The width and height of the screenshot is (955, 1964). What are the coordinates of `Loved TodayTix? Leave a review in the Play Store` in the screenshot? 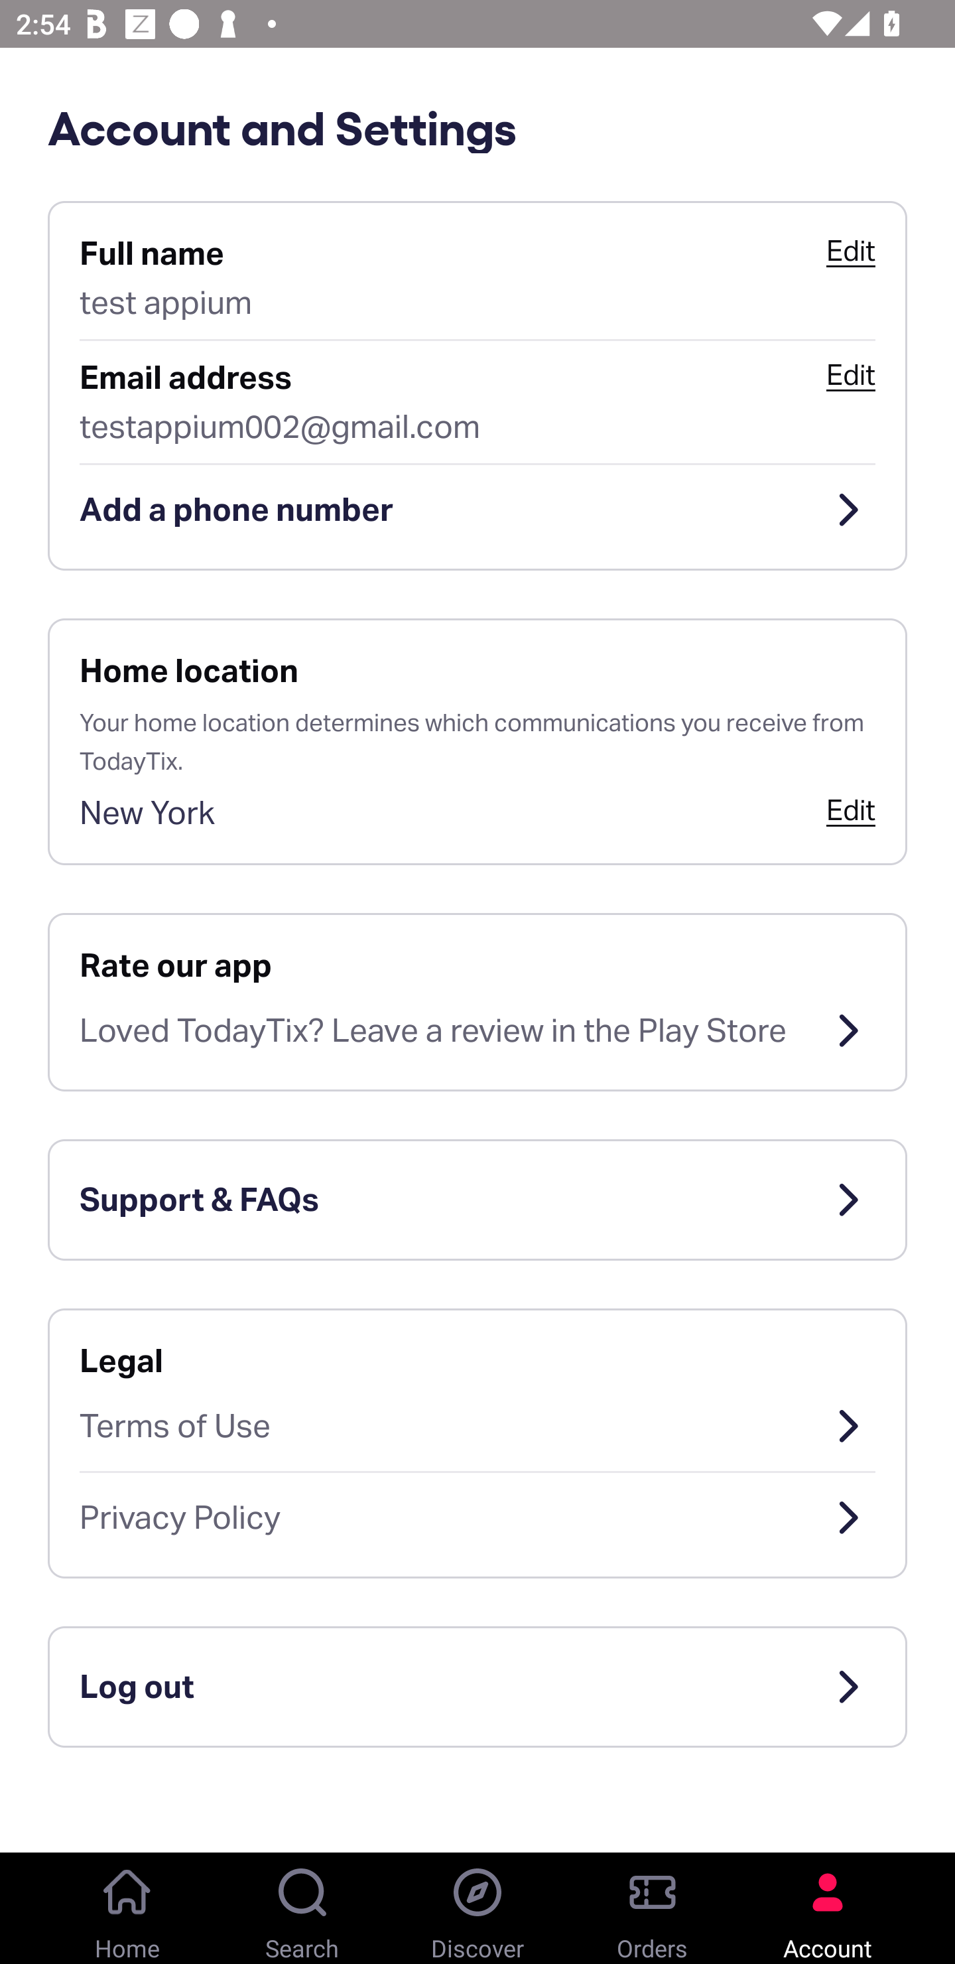 It's located at (477, 1031).